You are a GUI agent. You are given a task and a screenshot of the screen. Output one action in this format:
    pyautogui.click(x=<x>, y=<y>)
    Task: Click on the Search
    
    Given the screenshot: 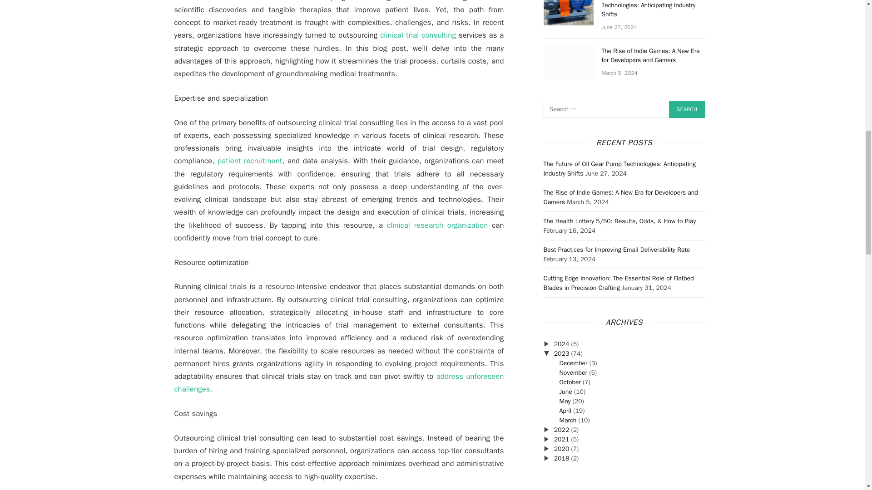 What is the action you would take?
    pyautogui.click(x=687, y=109)
    